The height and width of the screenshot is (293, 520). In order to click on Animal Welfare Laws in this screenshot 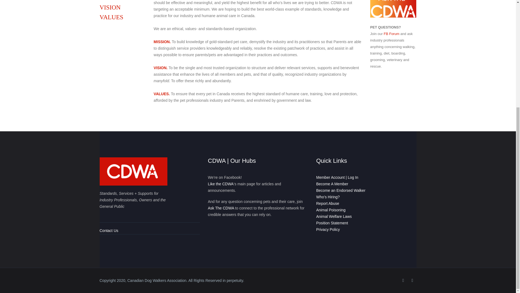, I will do `click(334, 216)`.